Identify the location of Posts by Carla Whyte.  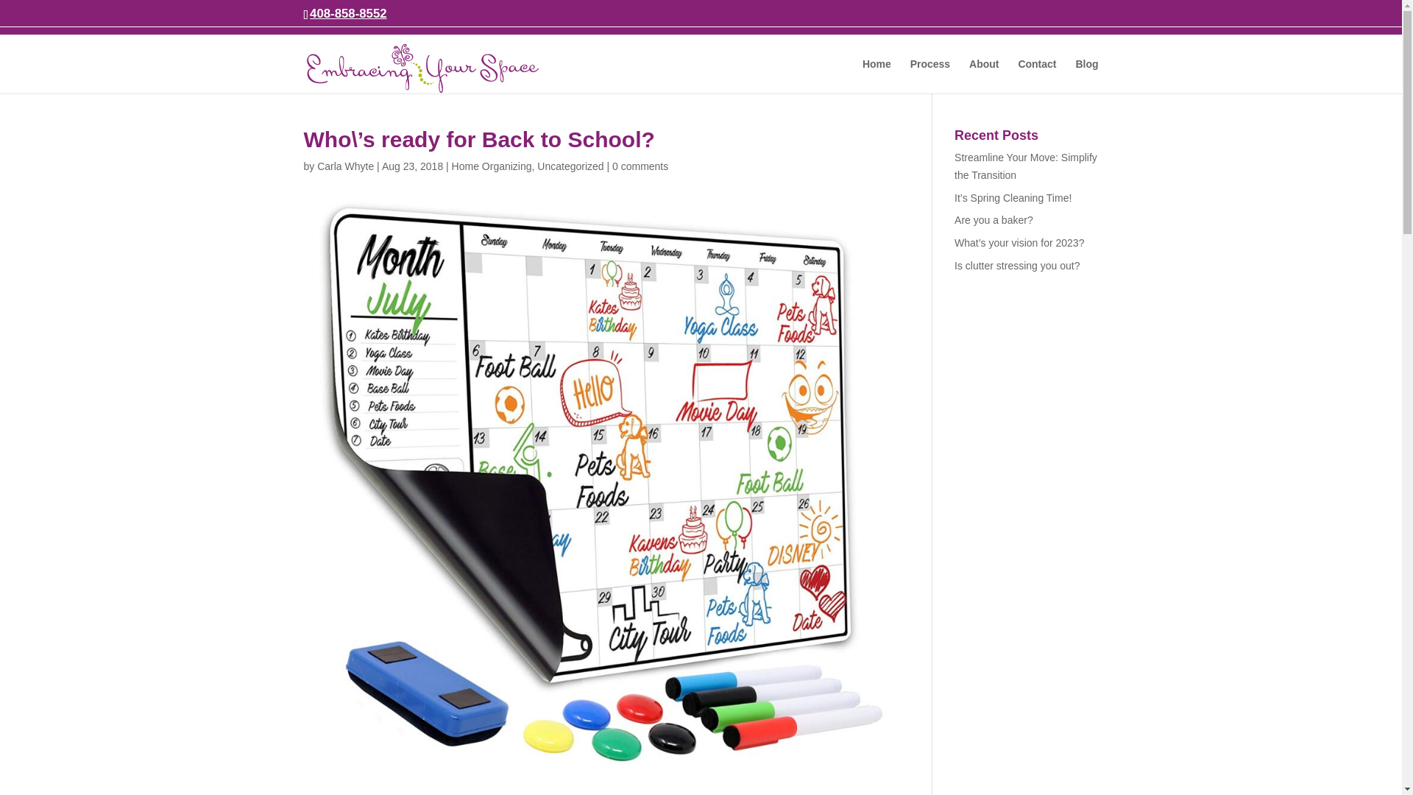
(345, 166).